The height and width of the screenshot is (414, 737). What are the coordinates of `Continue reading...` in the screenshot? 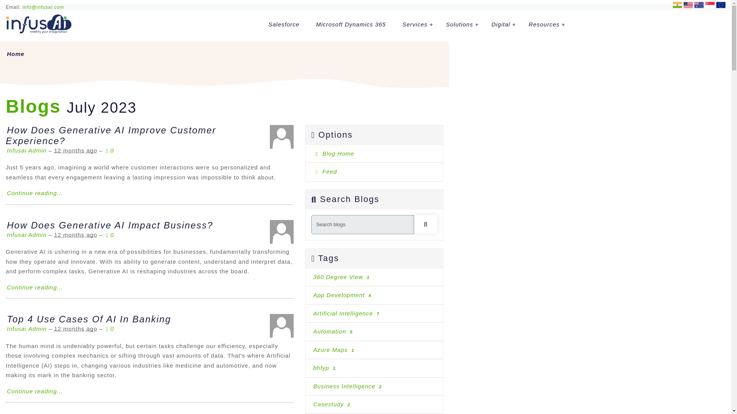 It's located at (35, 192).